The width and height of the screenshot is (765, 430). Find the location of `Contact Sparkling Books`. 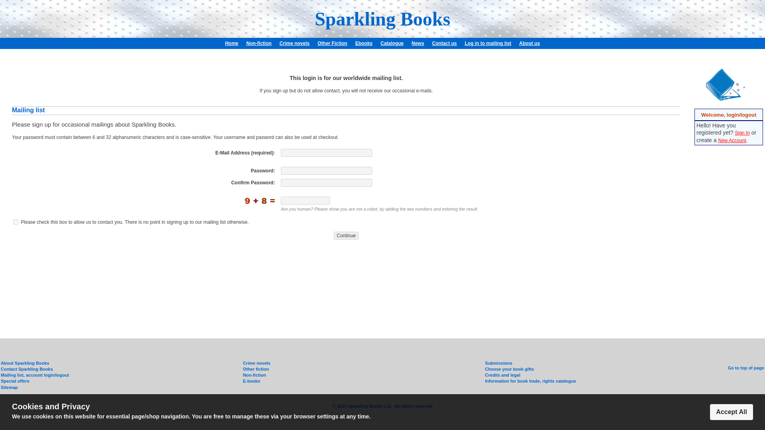

Contact Sparkling Books is located at coordinates (444, 43).